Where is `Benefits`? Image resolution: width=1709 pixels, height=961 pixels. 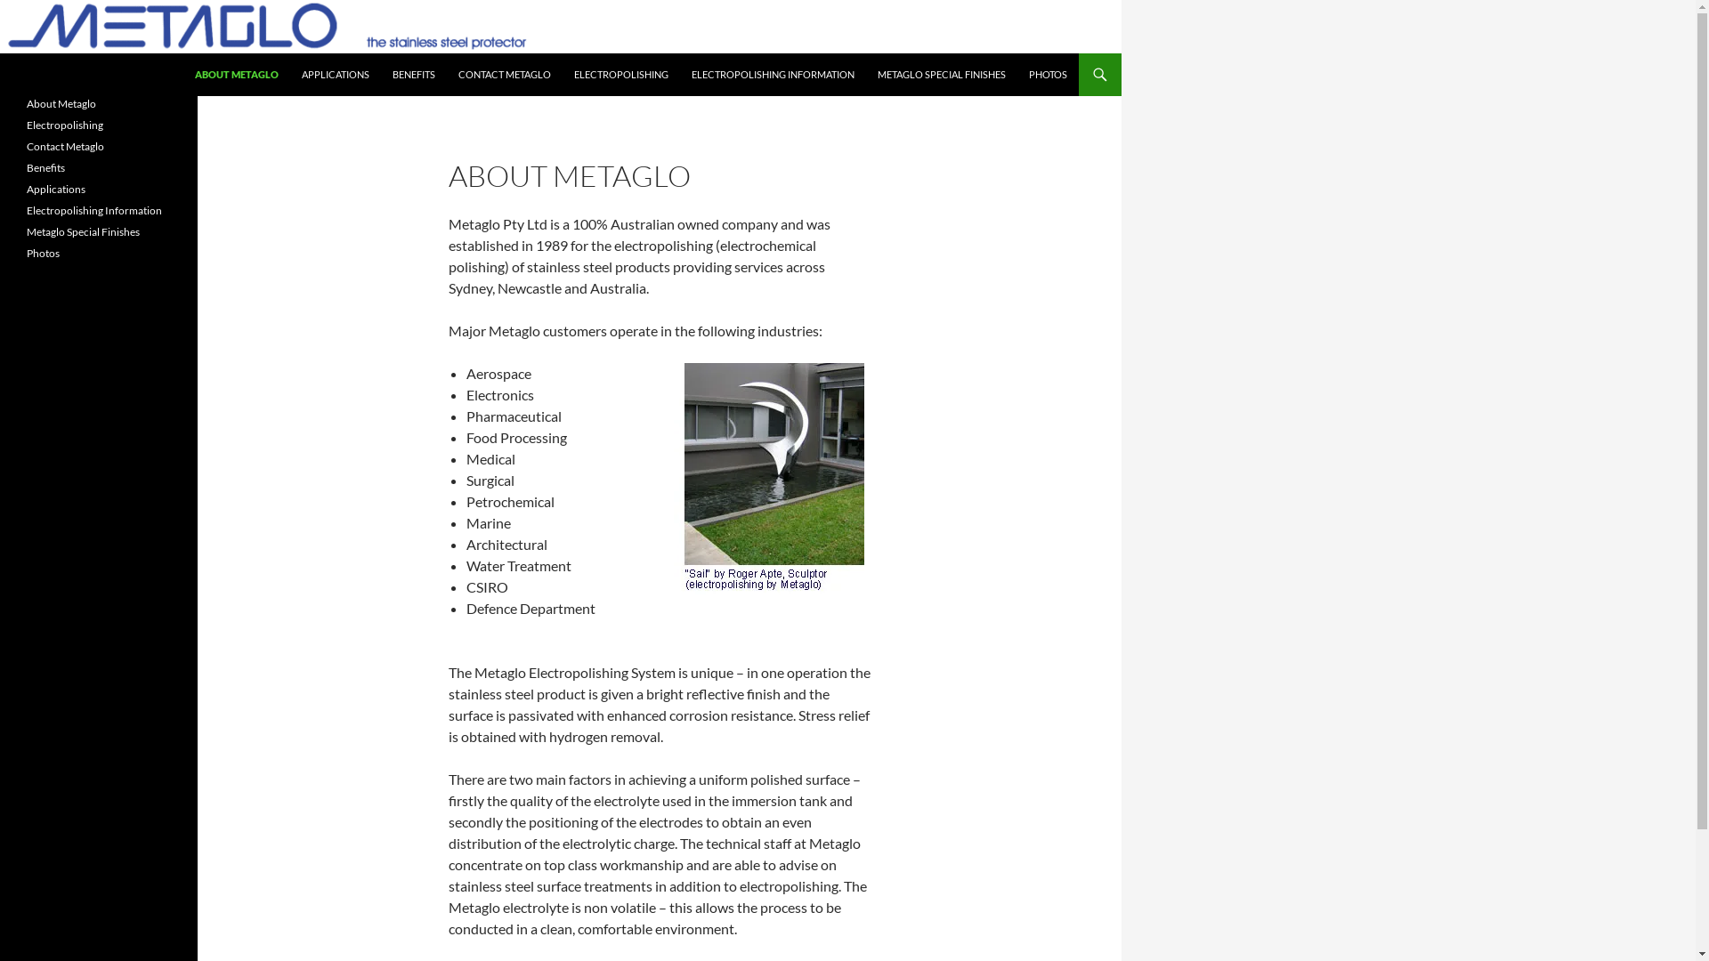 Benefits is located at coordinates (46, 167).